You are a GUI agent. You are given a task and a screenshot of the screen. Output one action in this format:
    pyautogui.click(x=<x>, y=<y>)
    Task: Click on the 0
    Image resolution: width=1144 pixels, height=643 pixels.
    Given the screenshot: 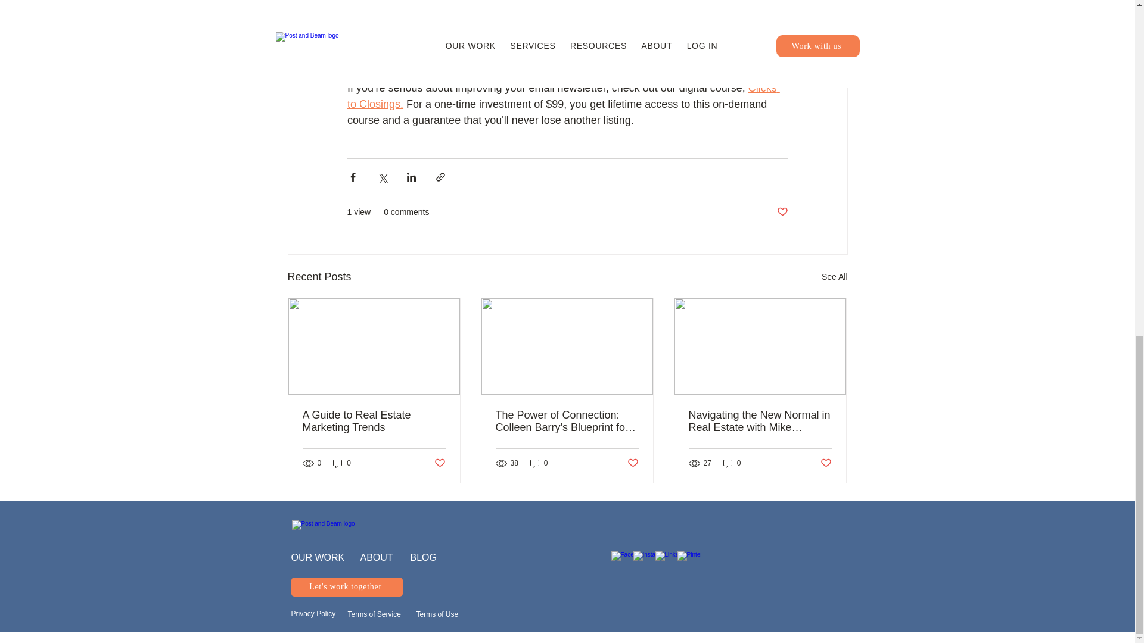 What is the action you would take?
    pyautogui.click(x=539, y=463)
    